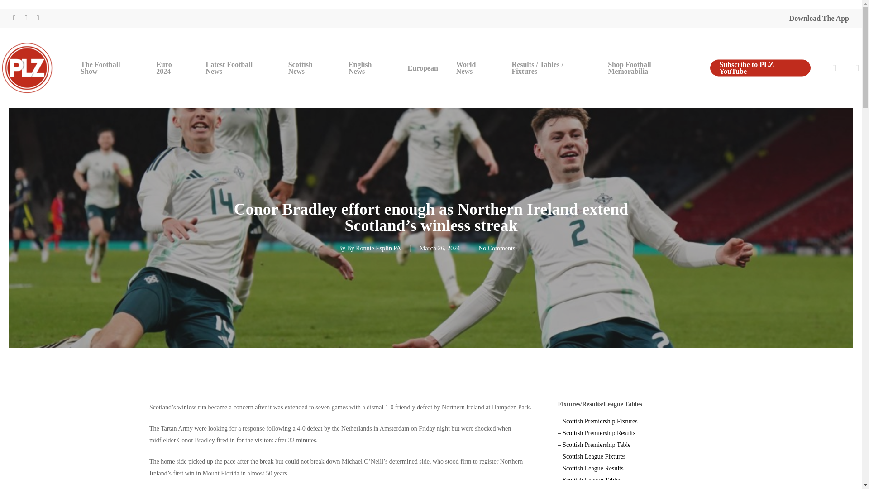 The image size is (869, 489). I want to click on European, so click(423, 67).